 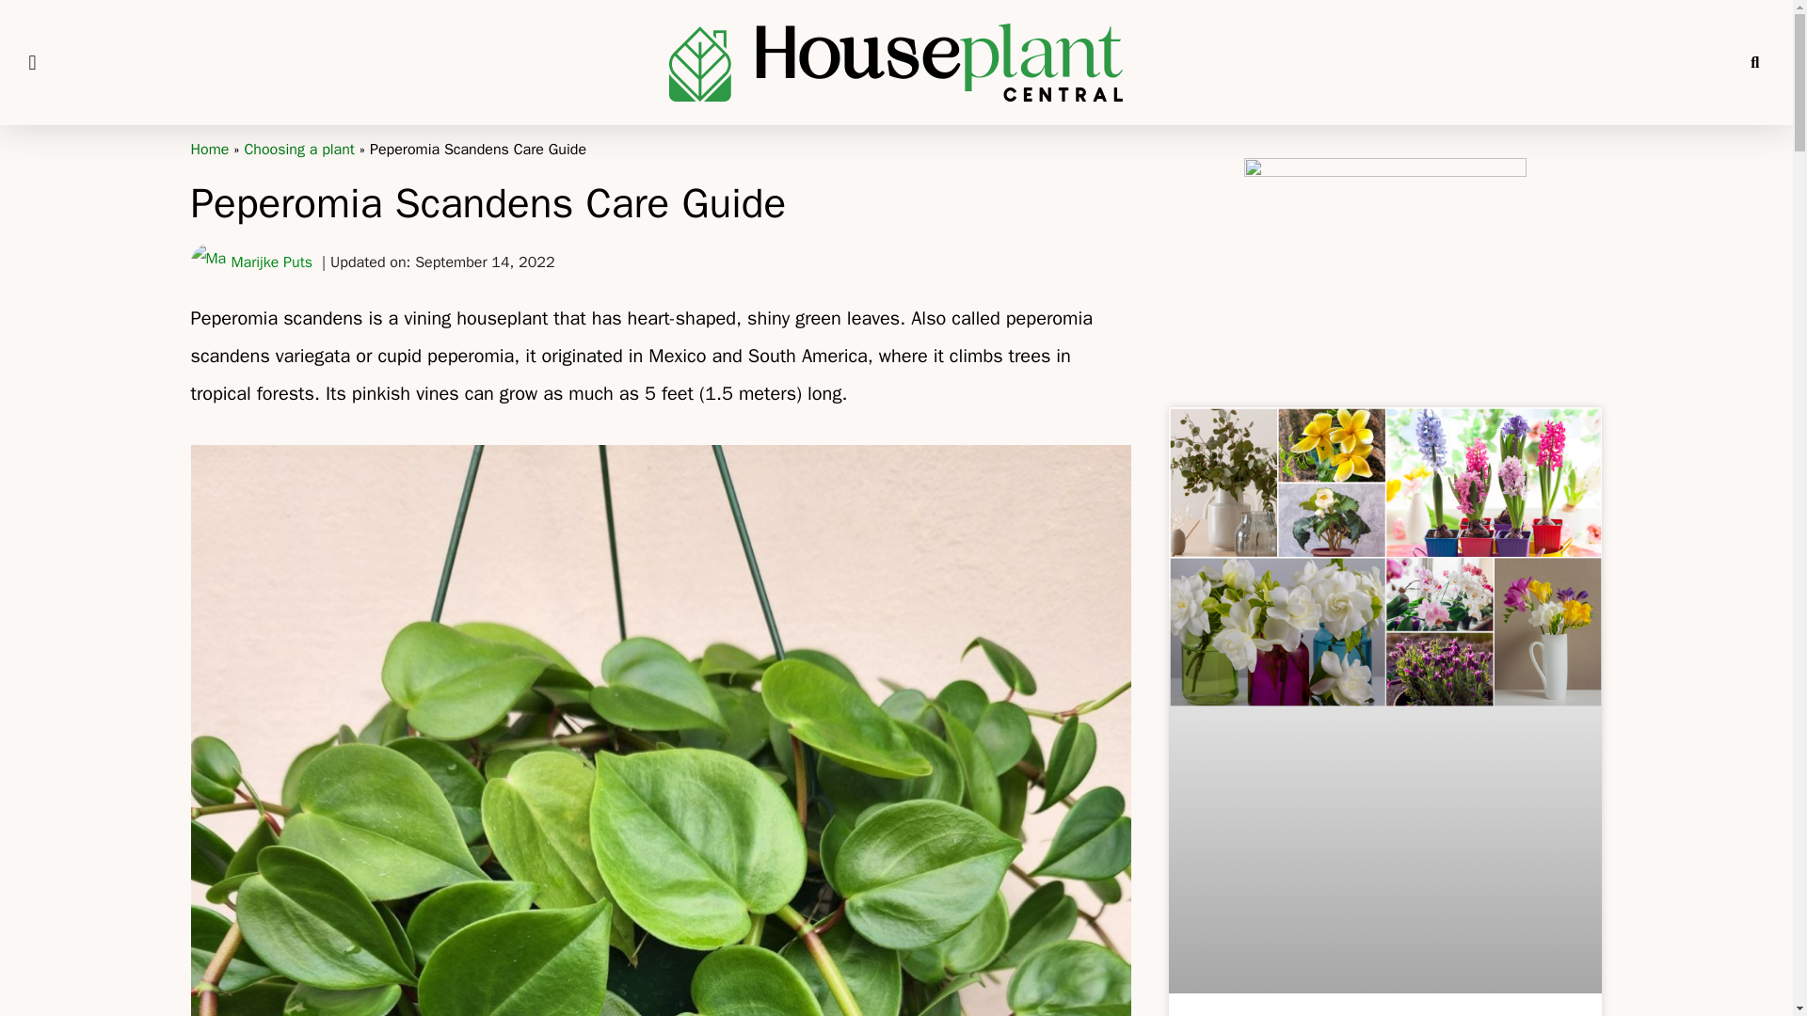 What do you see at coordinates (250, 262) in the screenshot?
I see `Marijke Puts` at bounding box center [250, 262].